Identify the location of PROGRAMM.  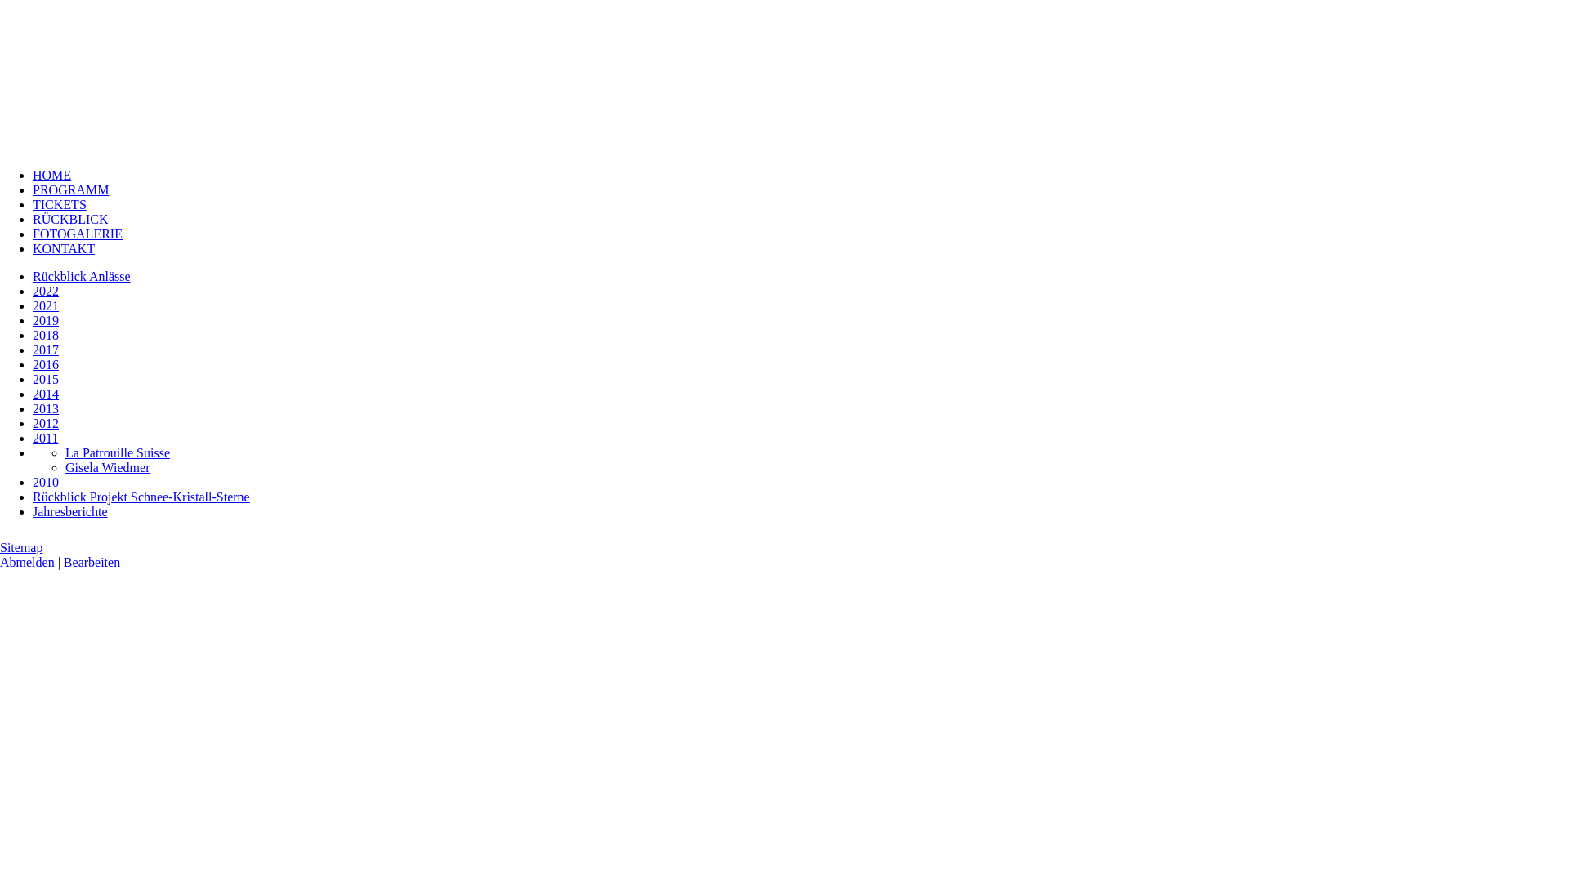
(70, 189).